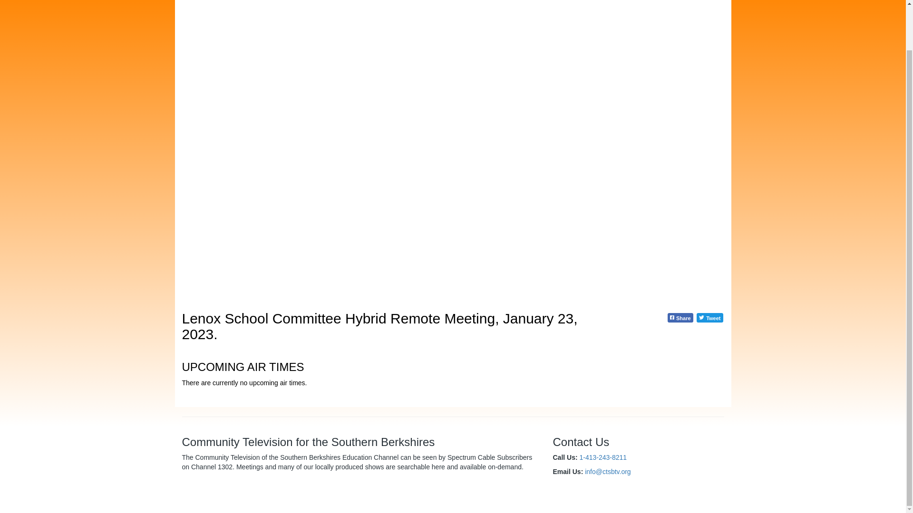 Image resolution: width=913 pixels, height=513 pixels. What do you see at coordinates (680, 317) in the screenshot?
I see `Share` at bounding box center [680, 317].